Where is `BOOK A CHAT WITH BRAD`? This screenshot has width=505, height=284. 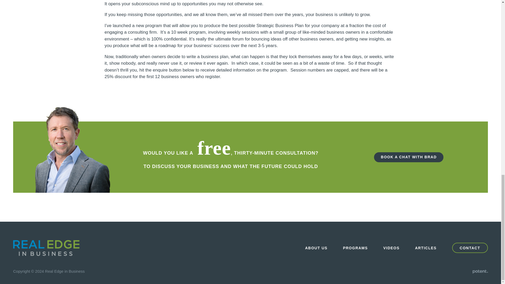 BOOK A CHAT WITH BRAD is located at coordinates (409, 157).